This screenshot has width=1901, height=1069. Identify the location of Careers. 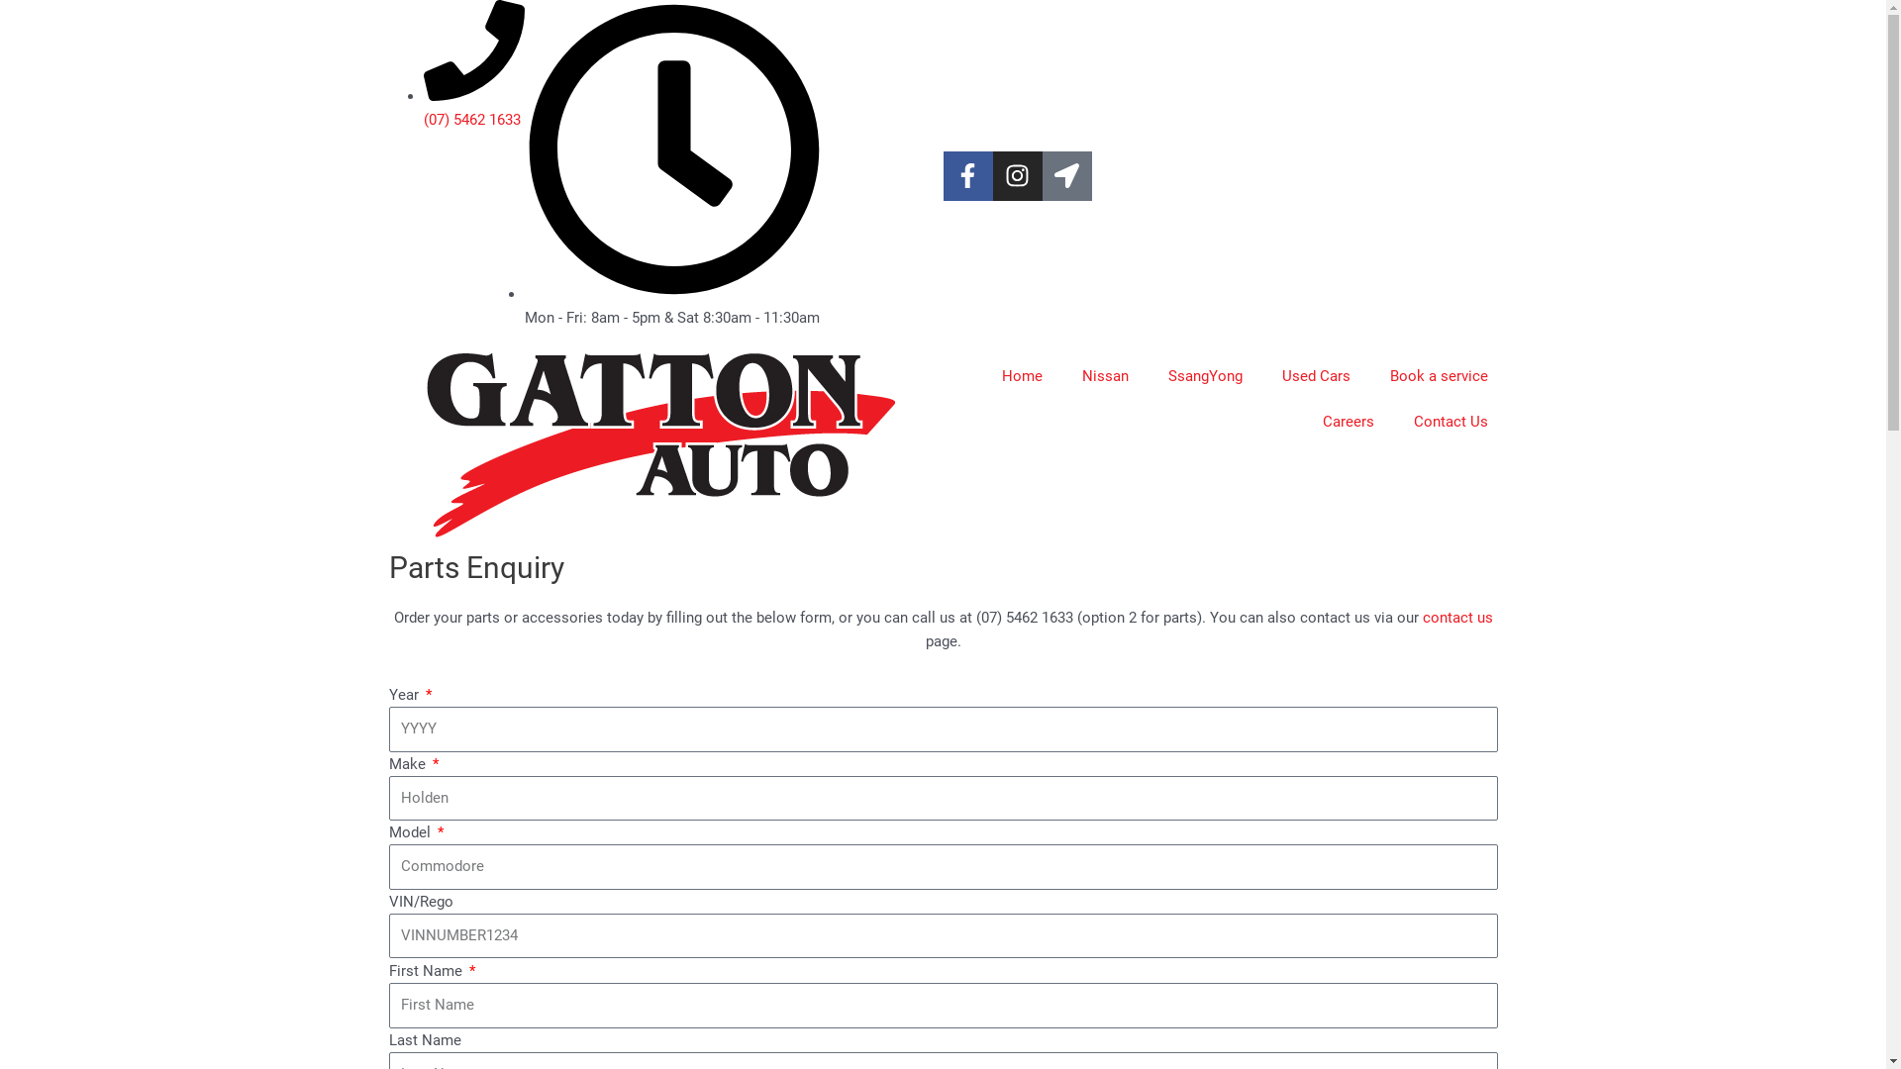
(1349, 421).